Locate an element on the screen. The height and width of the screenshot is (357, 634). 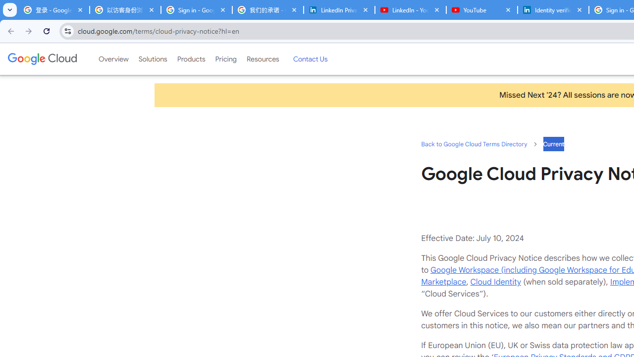
Resources is located at coordinates (263, 59).